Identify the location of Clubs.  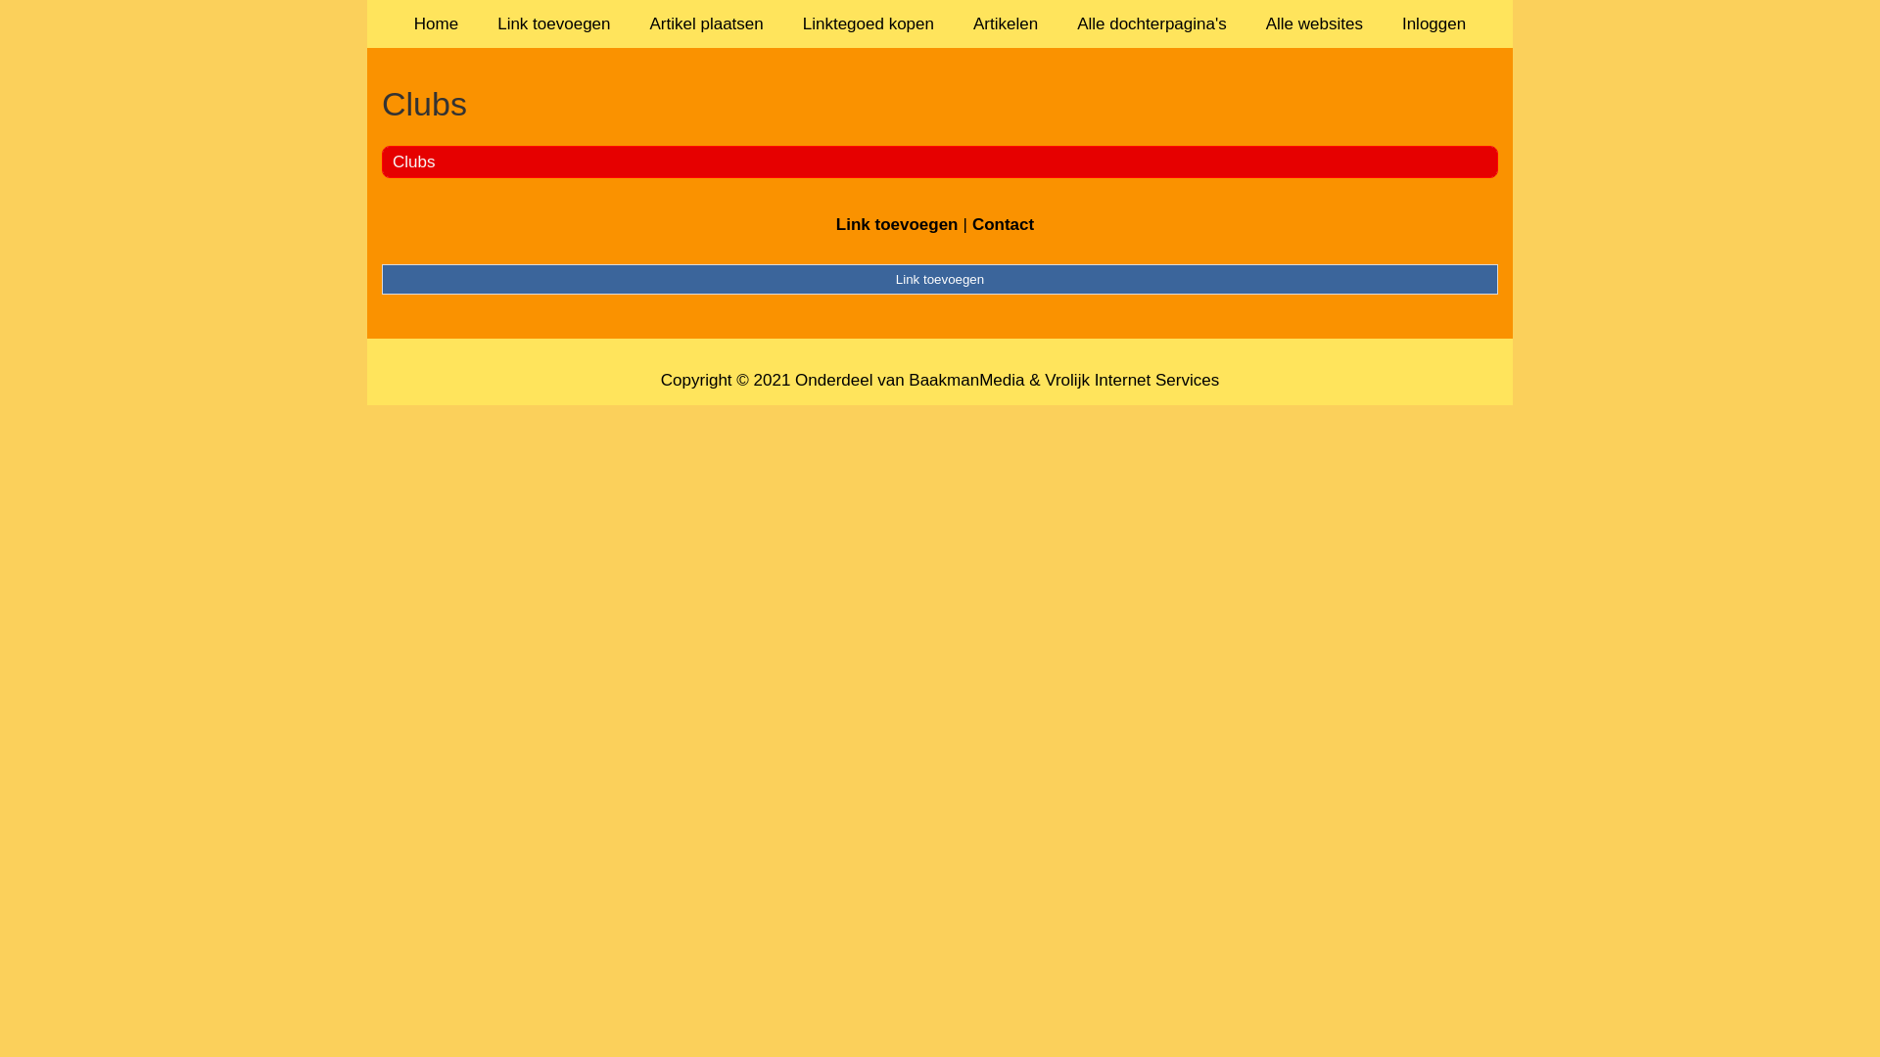
(940, 104).